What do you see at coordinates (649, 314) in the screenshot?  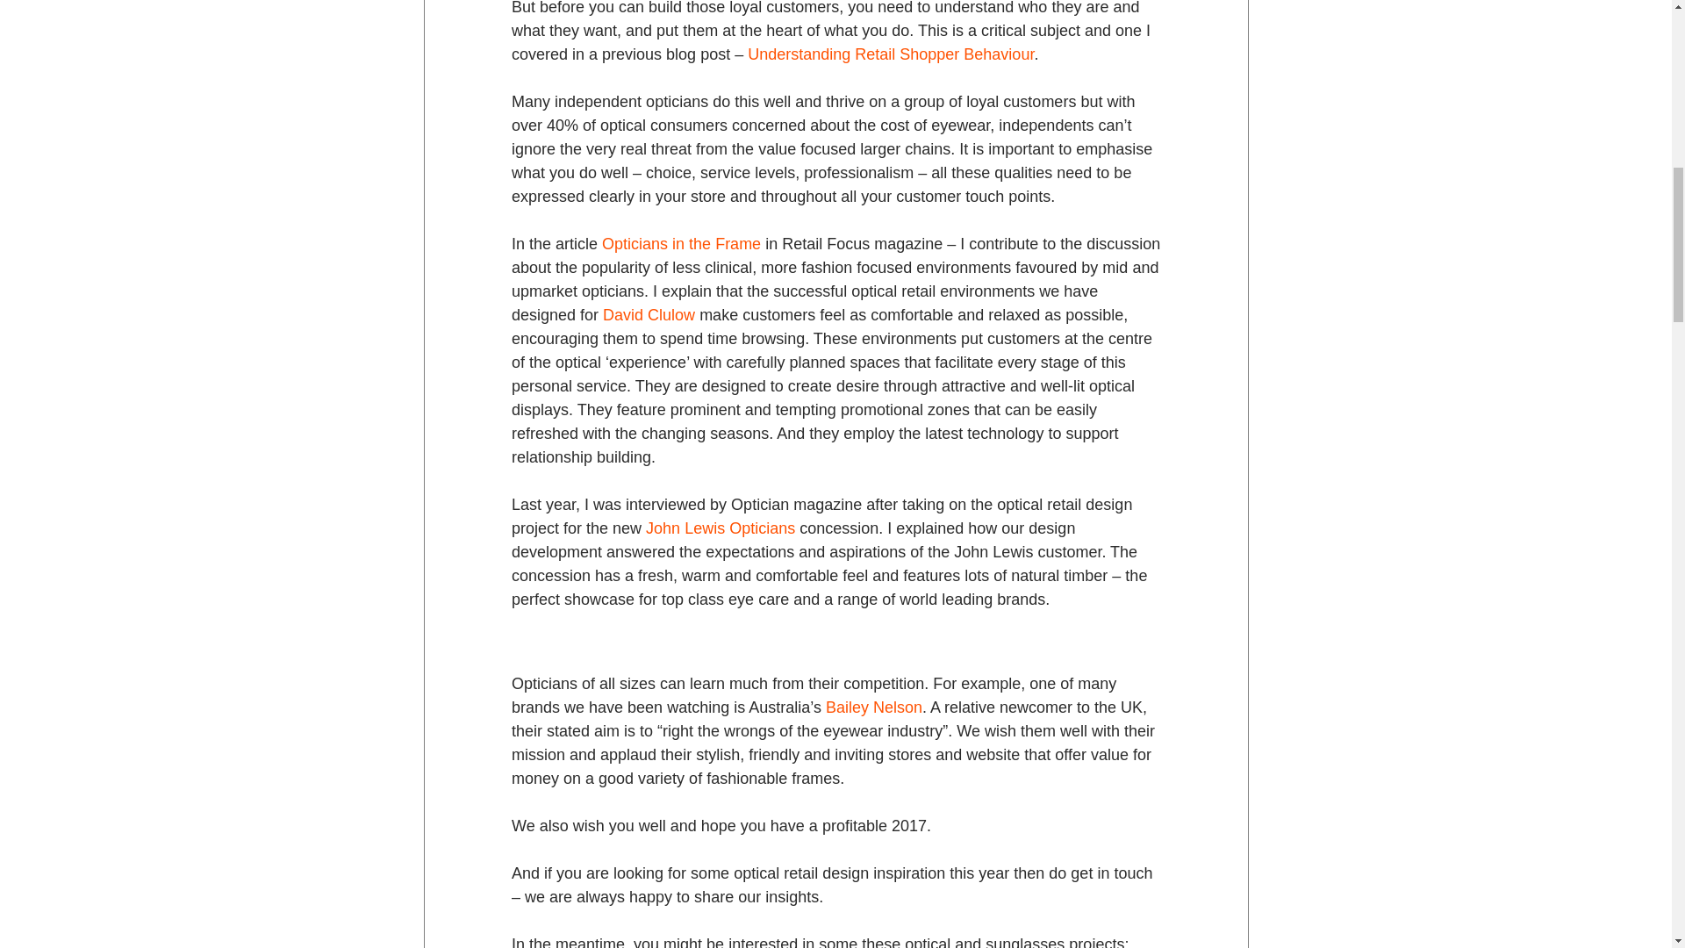 I see `David Clulow` at bounding box center [649, 314].